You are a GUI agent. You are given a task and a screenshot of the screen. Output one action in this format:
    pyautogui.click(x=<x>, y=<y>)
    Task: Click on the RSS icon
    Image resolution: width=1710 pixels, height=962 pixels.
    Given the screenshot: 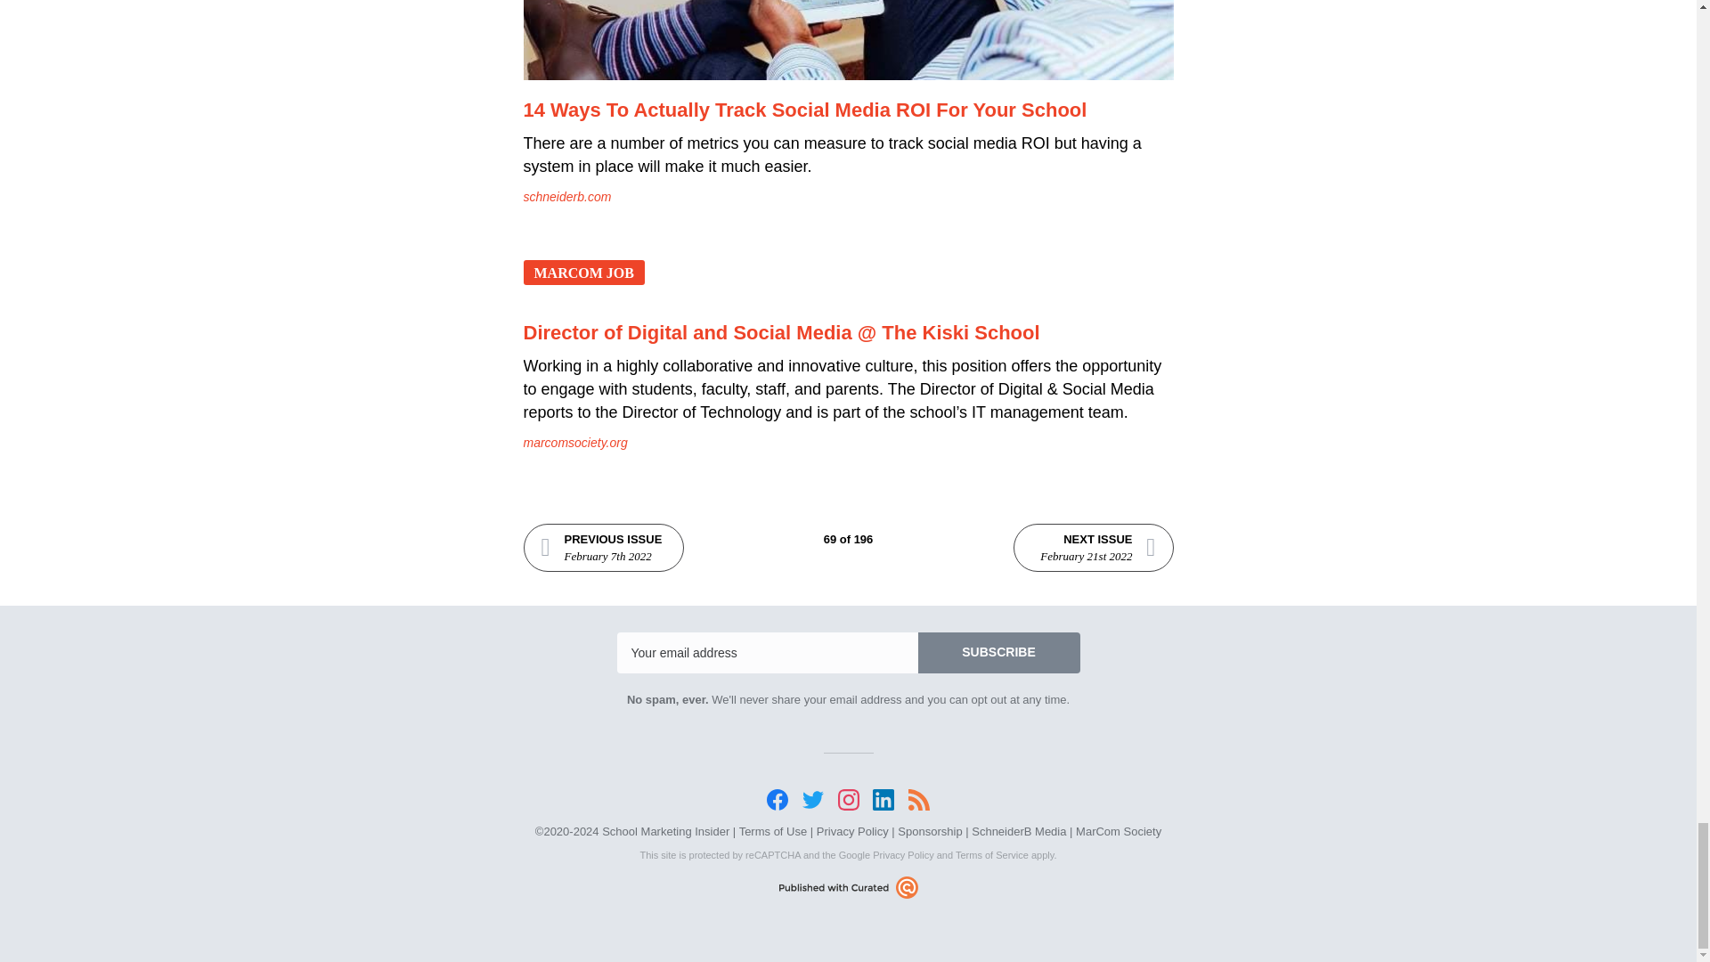 What is the action you would take?
    pyautogui.click(x=919, y=800)
    